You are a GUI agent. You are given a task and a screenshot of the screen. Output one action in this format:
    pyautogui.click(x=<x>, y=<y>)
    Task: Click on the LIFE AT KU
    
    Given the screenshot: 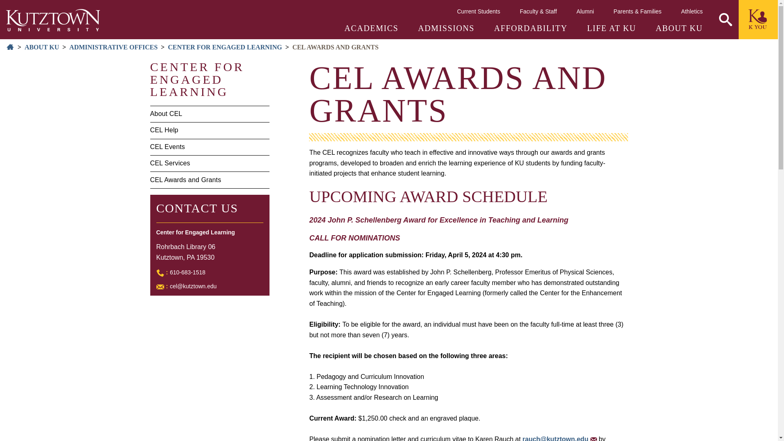 What is the action you would take?
    pyautogui.click(x=612, y=28)
    